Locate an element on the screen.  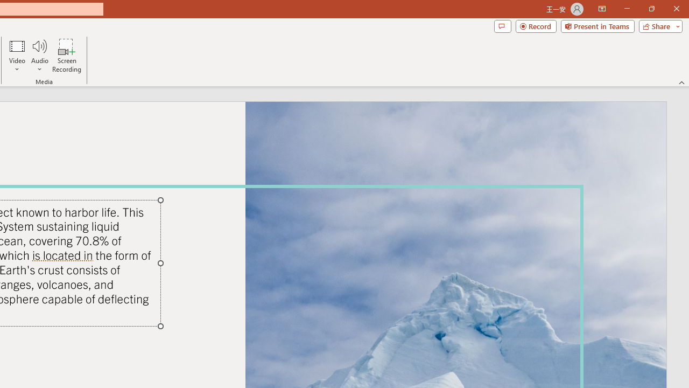
Screen Recording... is located at coordinates (67, 55).